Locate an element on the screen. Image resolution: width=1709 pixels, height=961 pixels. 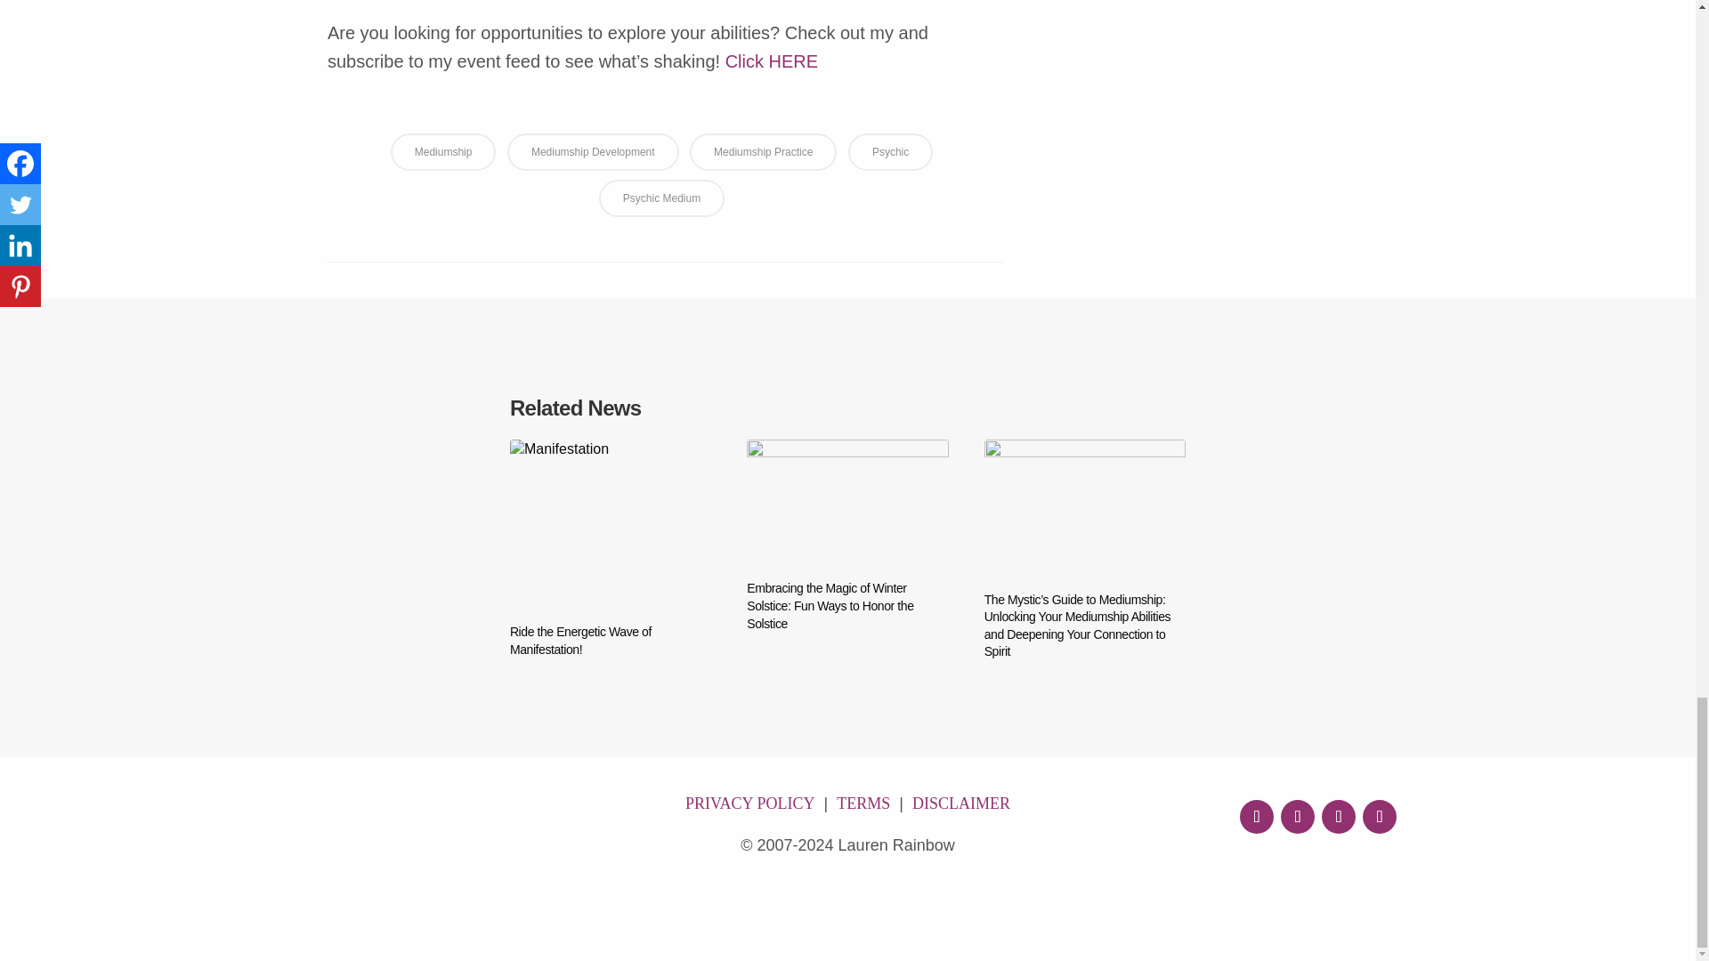
Mediumship Practice is located at coordinates (764, 152).